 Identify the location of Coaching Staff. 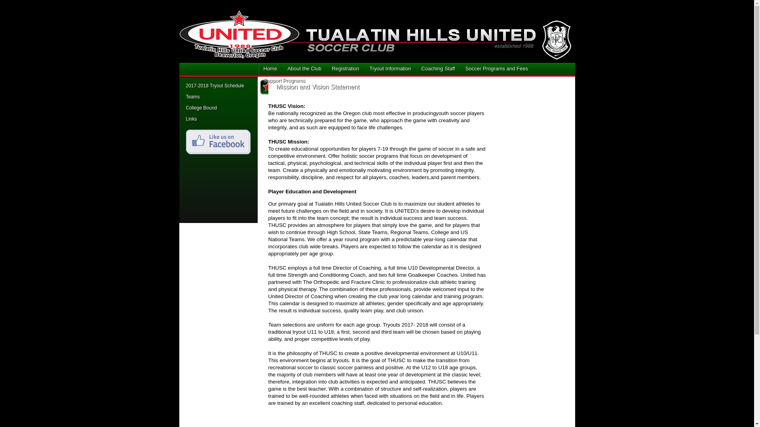
(436, 69).